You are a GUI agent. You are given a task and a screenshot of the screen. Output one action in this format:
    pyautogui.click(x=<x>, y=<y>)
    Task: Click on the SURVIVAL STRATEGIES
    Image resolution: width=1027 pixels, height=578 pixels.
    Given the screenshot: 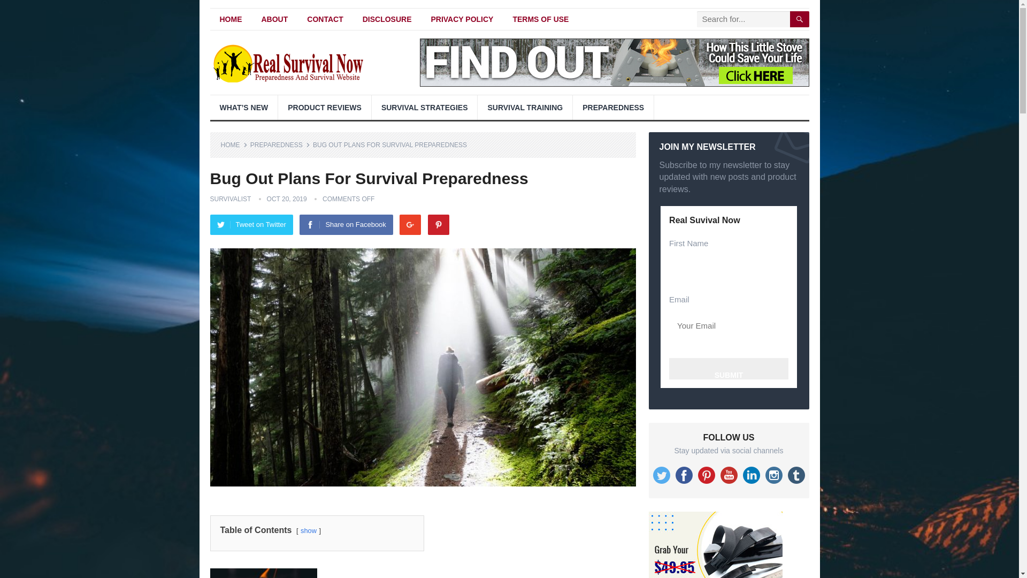 What is the action you would take?
    pyautogui.click(x=425, y=107)
    